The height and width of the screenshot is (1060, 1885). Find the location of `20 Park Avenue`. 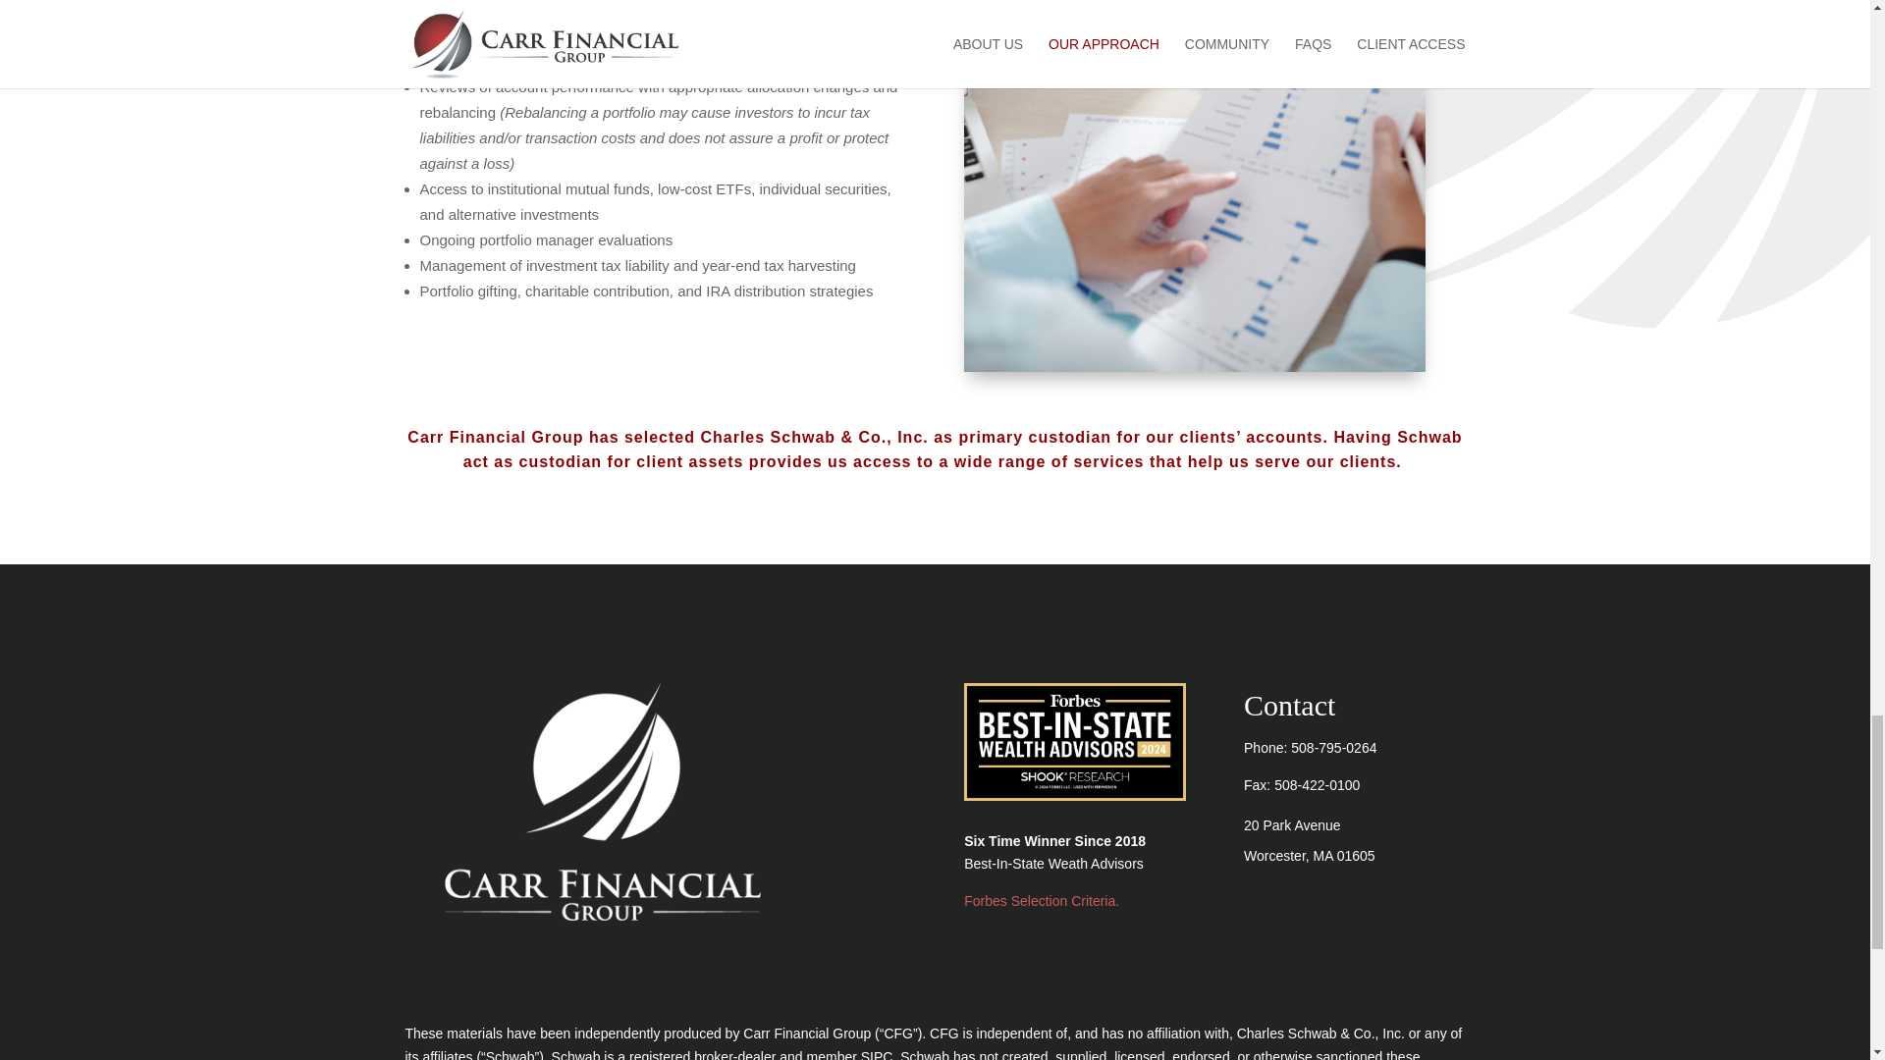

20 Park Avenue is located at coordinates (1292, 824).